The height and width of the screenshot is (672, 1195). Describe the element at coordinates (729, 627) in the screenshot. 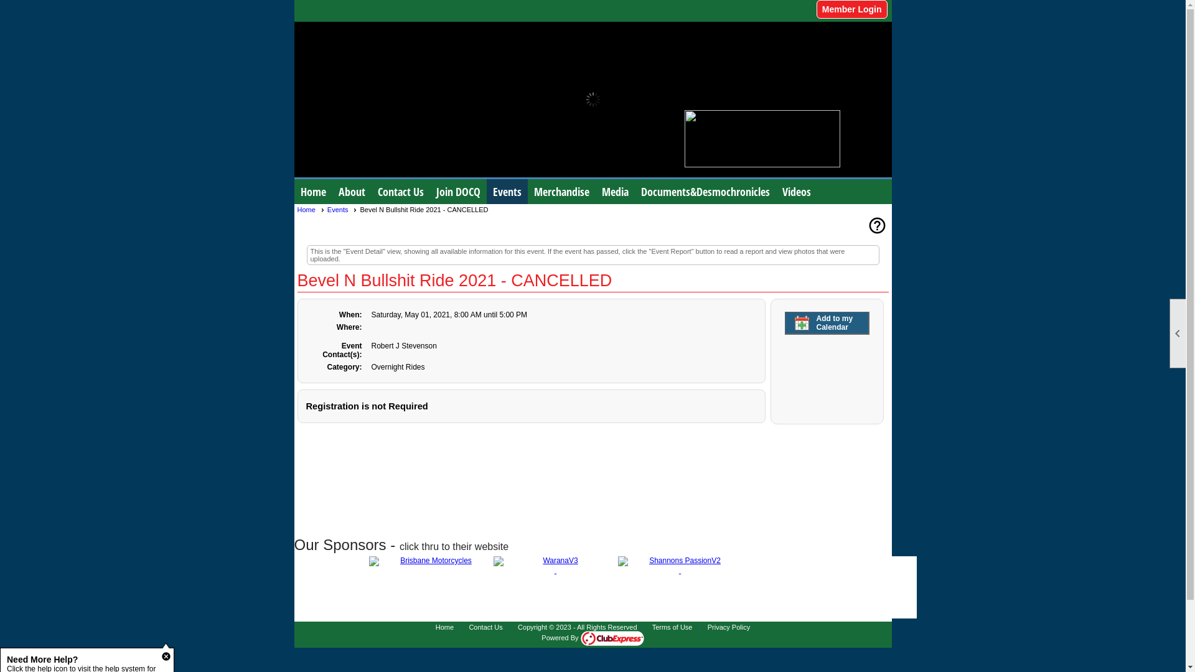

I see `Privacy Policy` at that location.